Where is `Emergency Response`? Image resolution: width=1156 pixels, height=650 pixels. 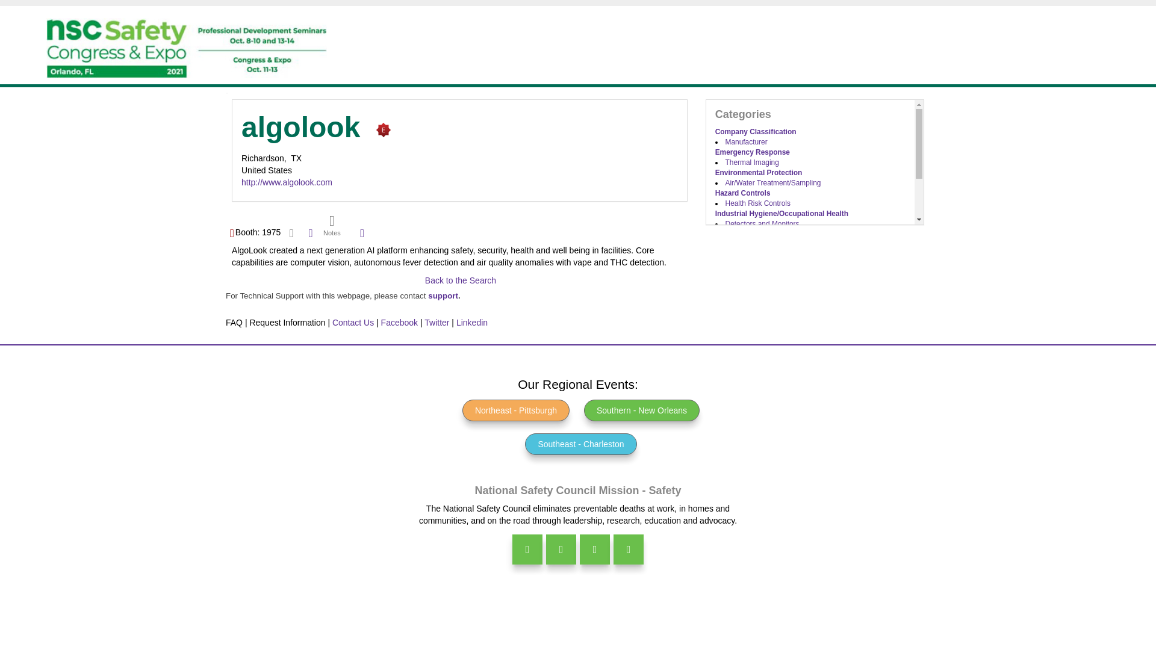
Emergency Response is located at coordinates (753, 152).